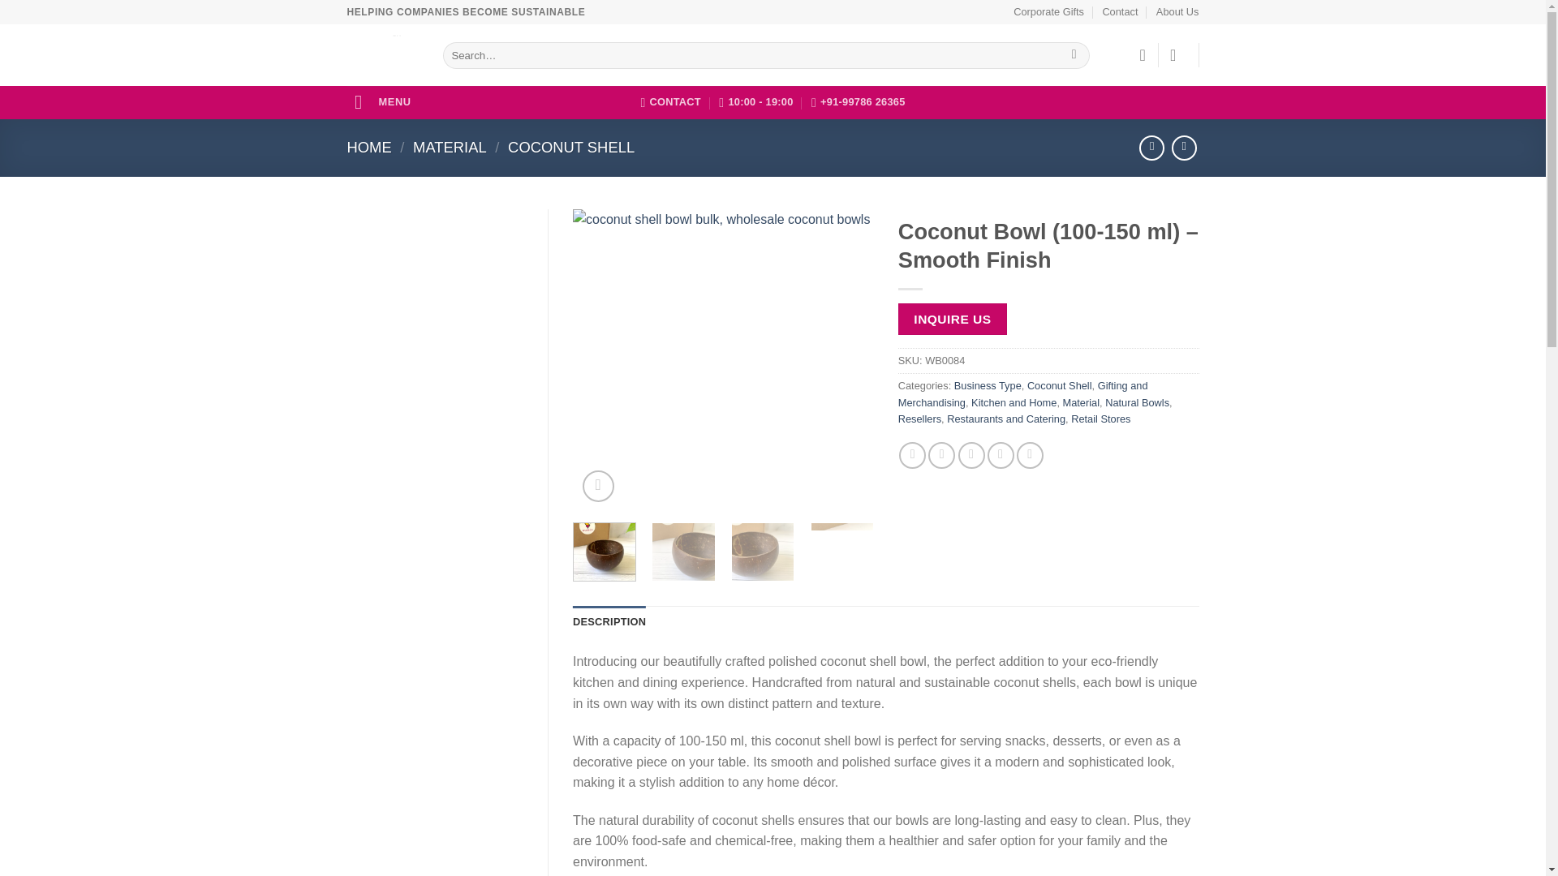  Describe the element at coordinates (988, 384) in the screenshot. I see `Business Type` at that location.